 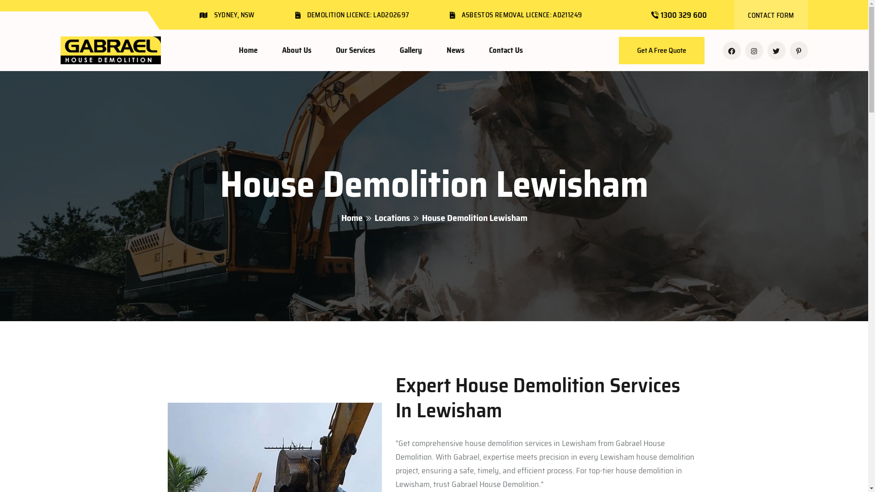 I want to click on News, so click(x=455, y=50).